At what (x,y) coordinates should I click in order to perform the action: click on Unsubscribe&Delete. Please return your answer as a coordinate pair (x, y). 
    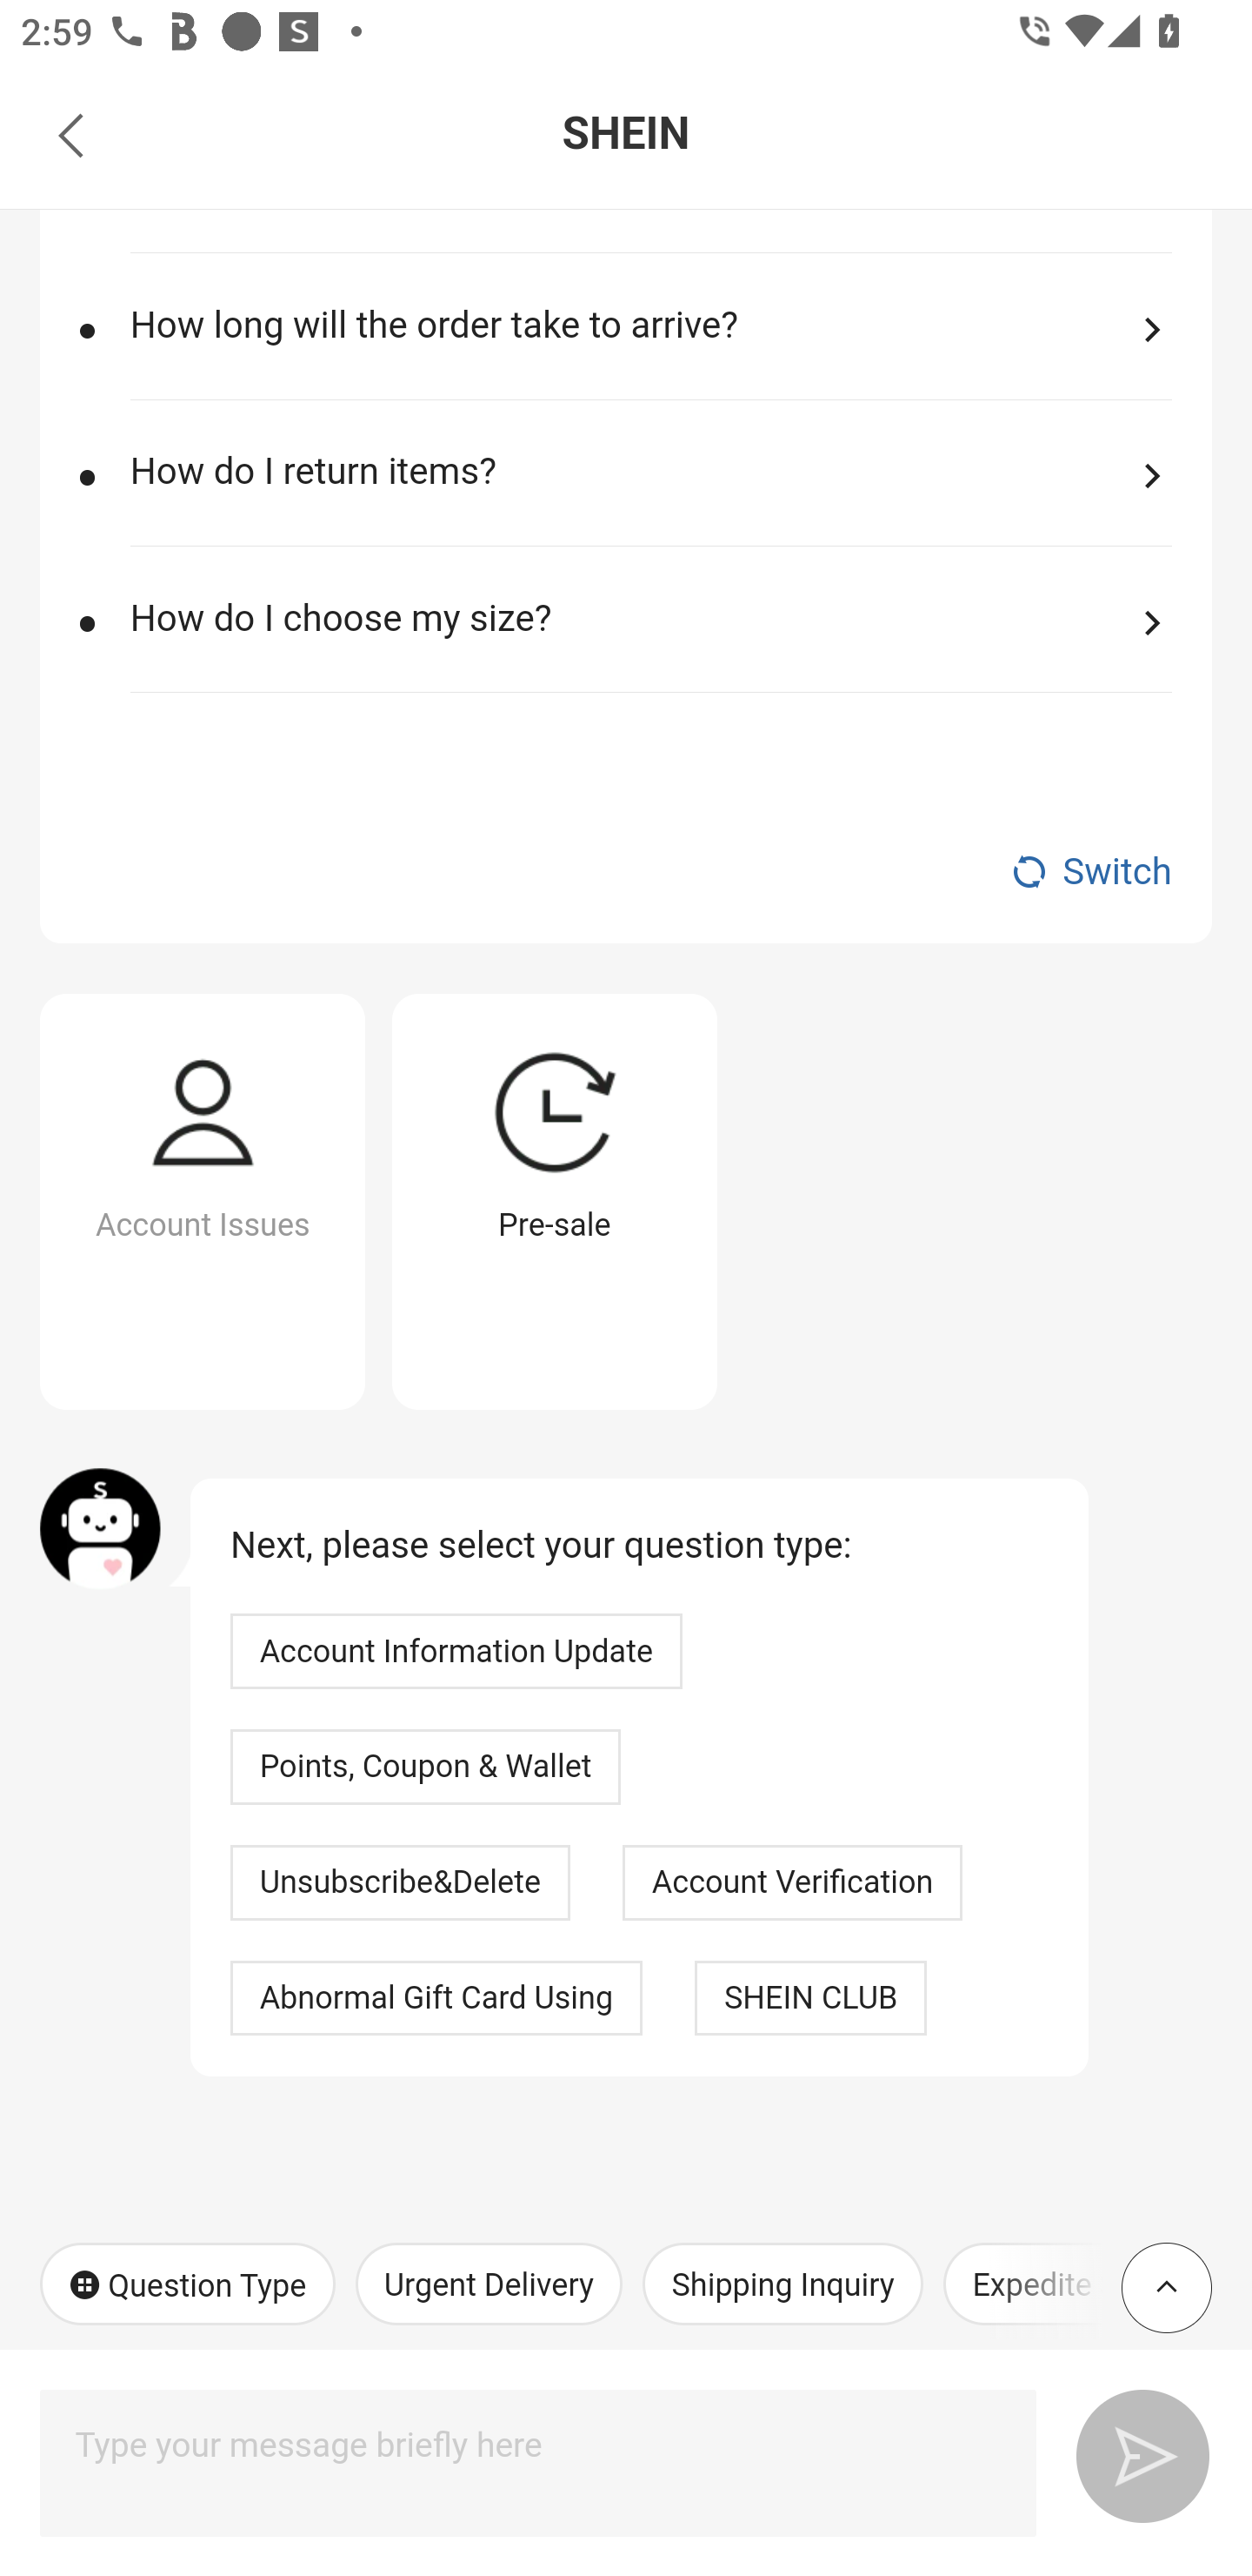
    Looking at the image, I should click on (400, 1883).